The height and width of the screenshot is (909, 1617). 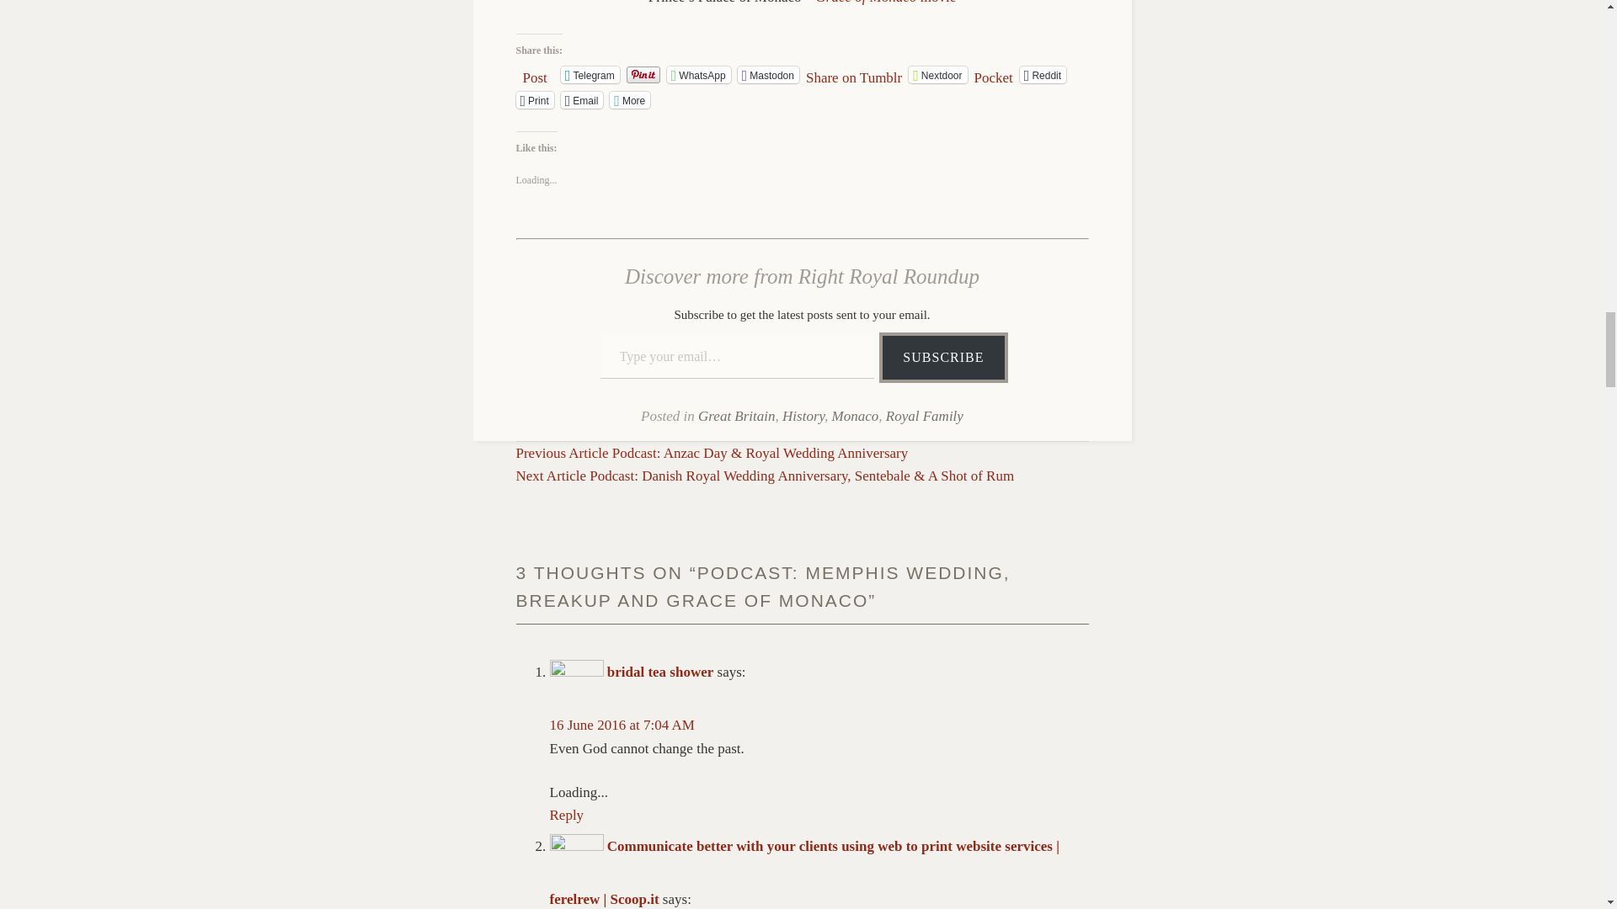 I want to click on Click to email a link to a friend, so click(x=582, y=99).